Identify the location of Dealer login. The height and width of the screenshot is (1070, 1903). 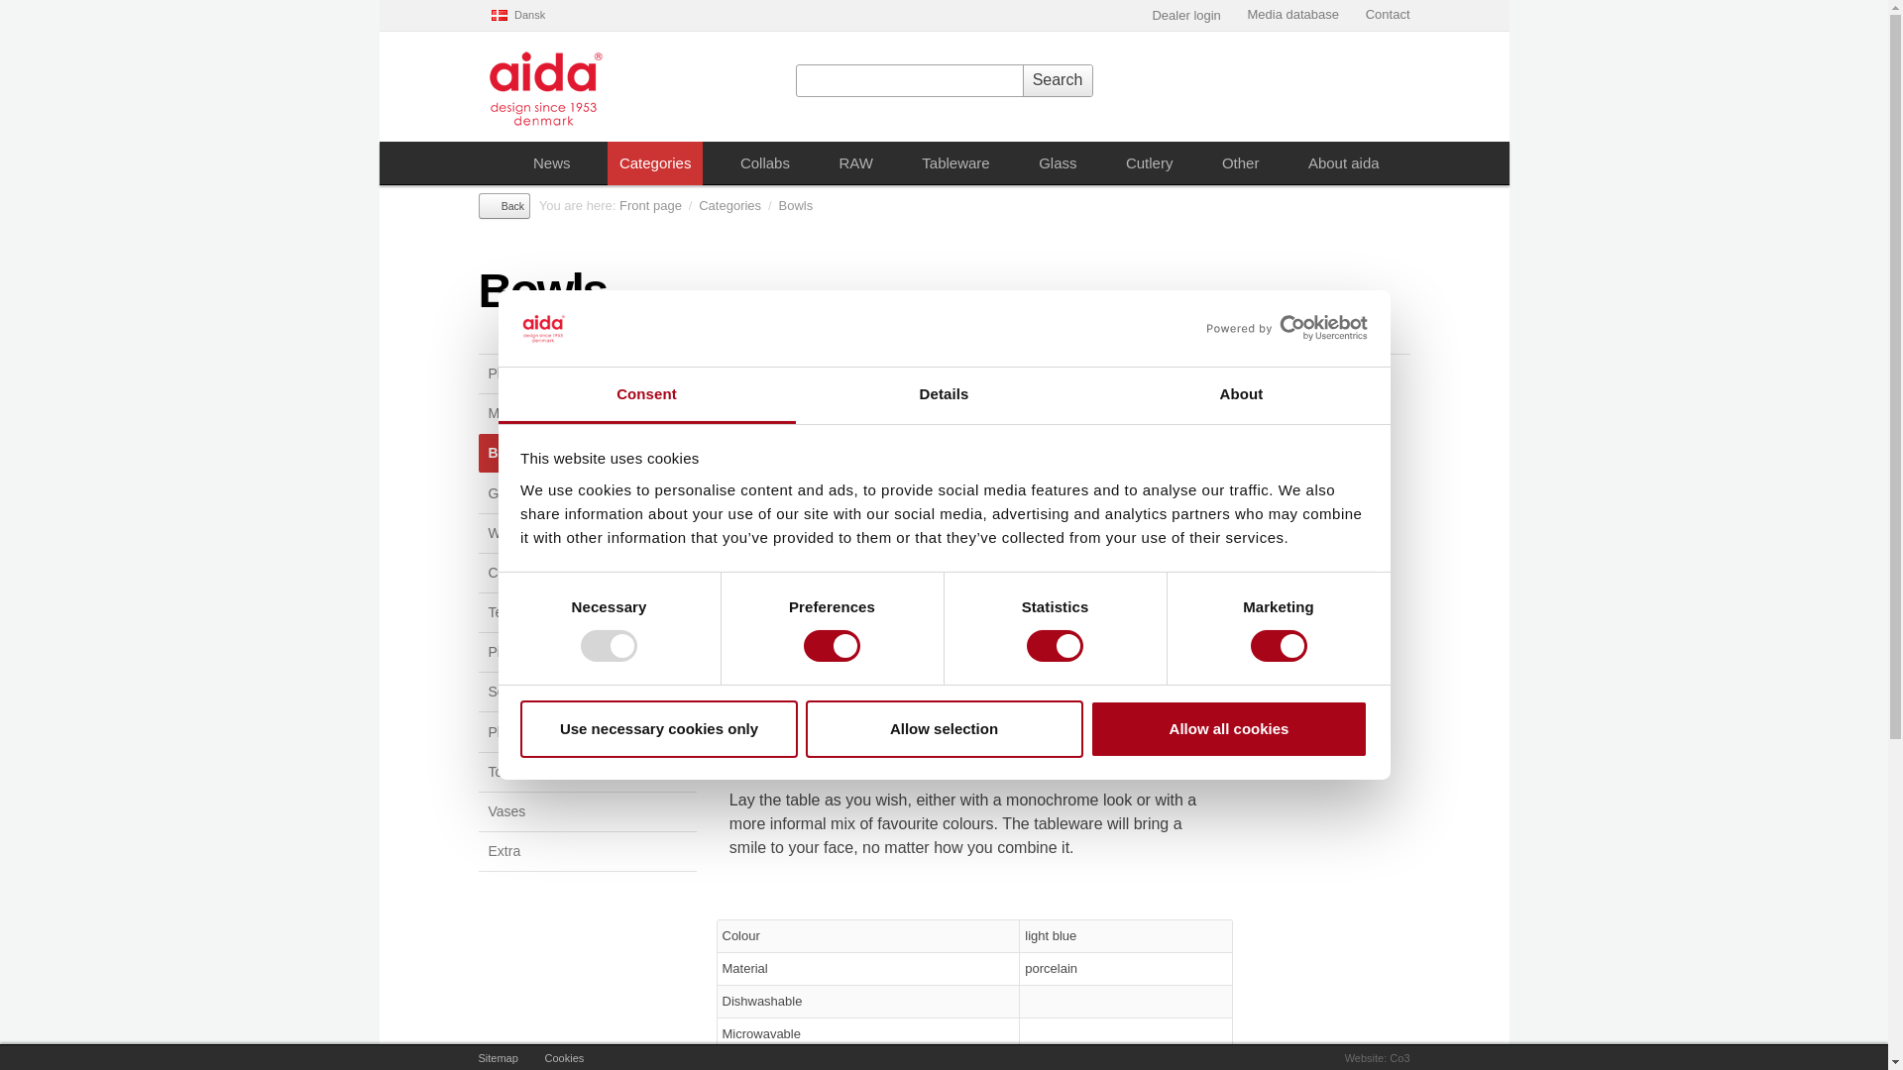
(1175, 16).